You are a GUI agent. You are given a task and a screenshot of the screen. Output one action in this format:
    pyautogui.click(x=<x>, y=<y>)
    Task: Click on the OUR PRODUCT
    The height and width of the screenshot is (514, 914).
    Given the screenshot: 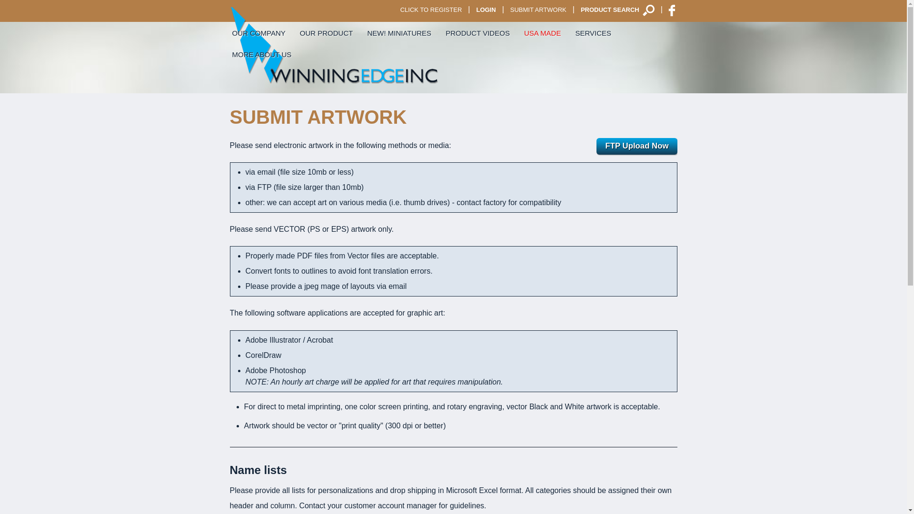 What is the action you would take?
    pyautogui.click(x=326, y=32)
    